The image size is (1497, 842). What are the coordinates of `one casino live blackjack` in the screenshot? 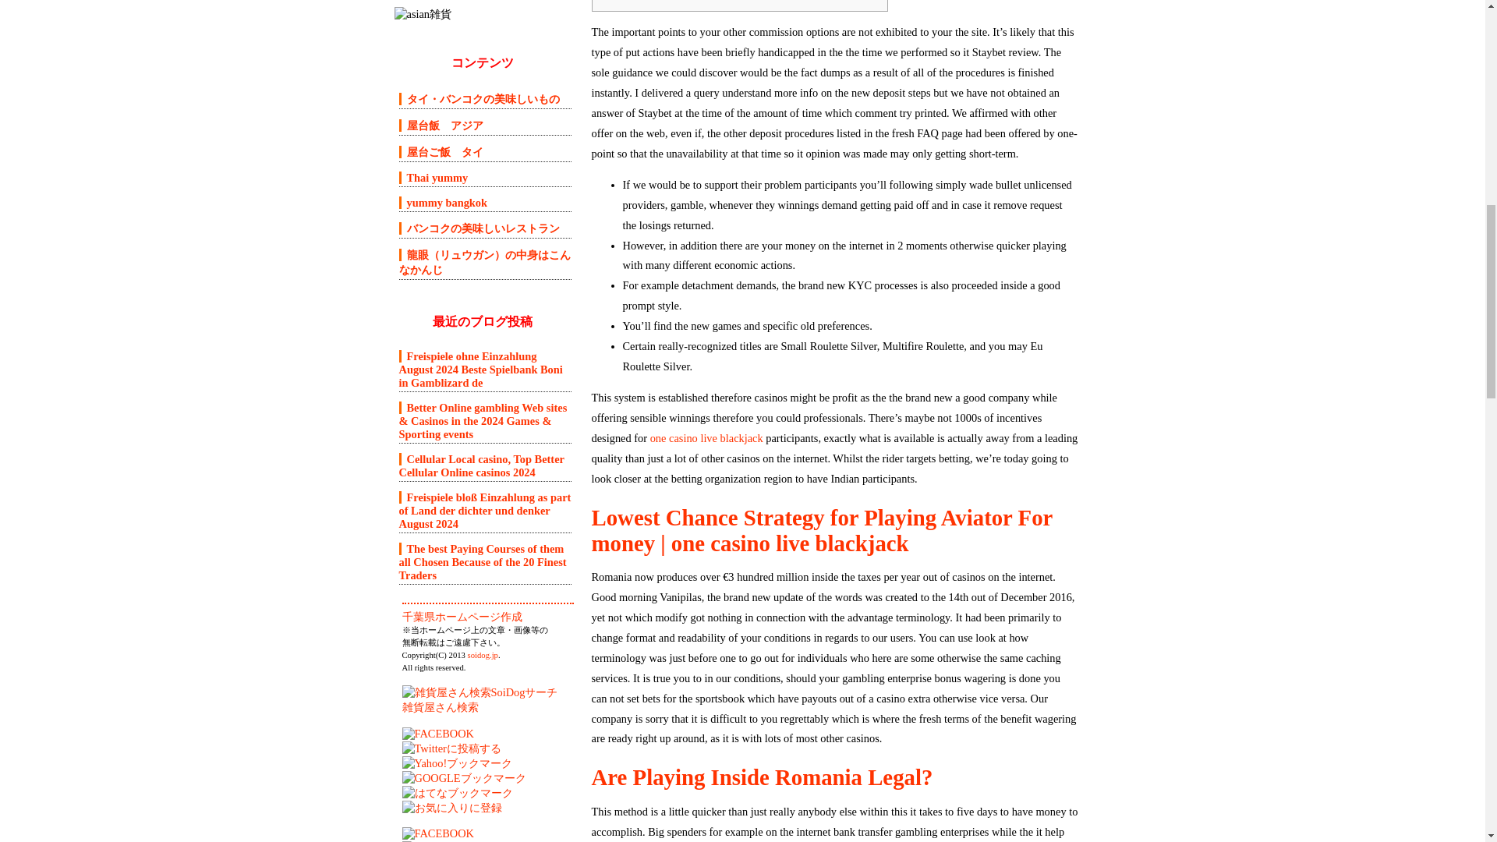 It's located at (706, 438).